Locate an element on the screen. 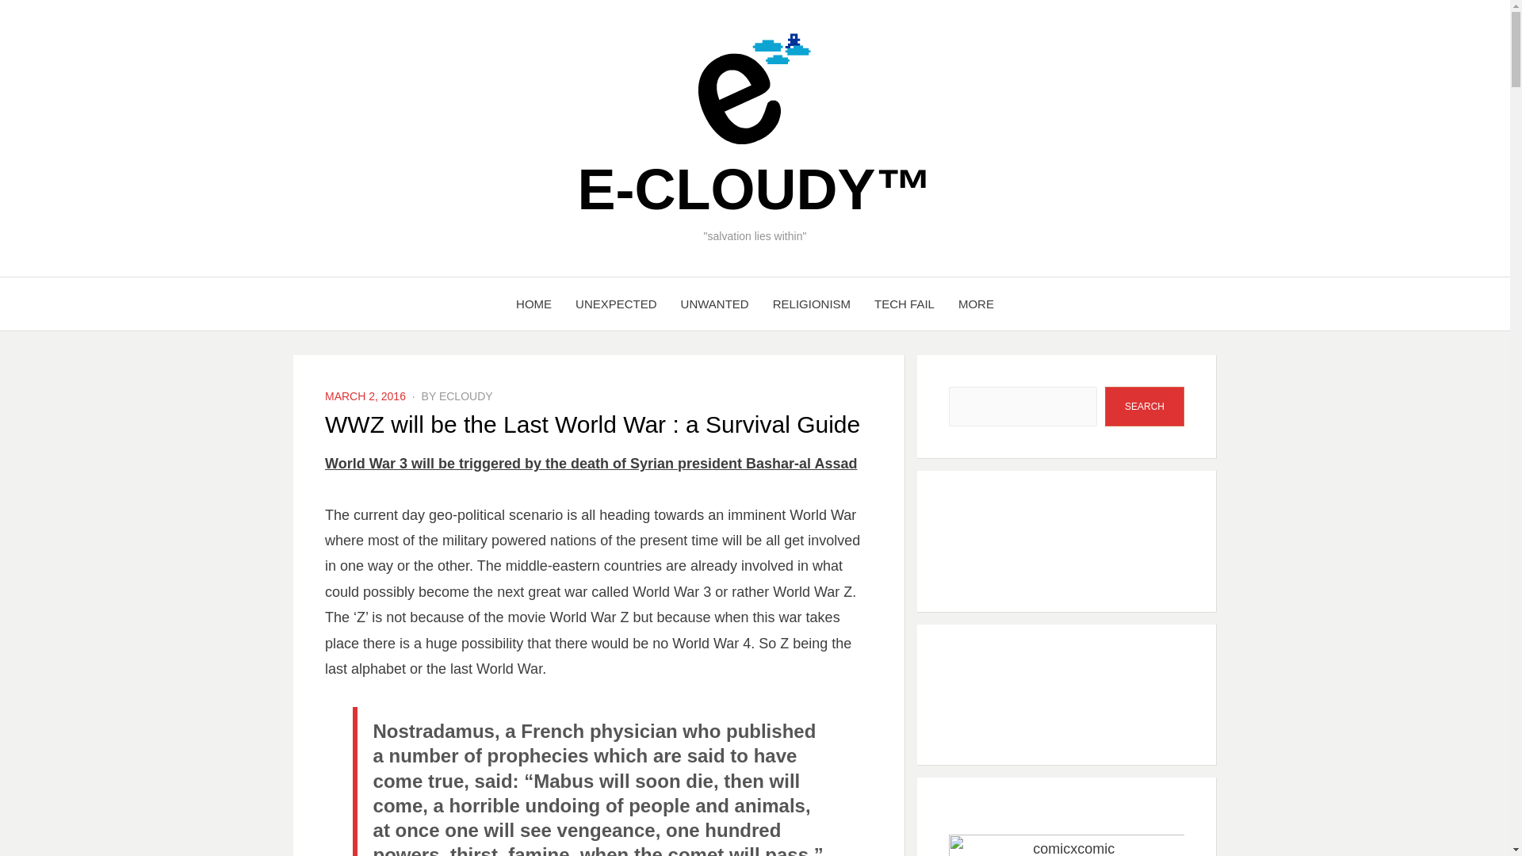 The image size is (1522, 856). MARCH 2, 2016 is located at coordinates (365, 396).